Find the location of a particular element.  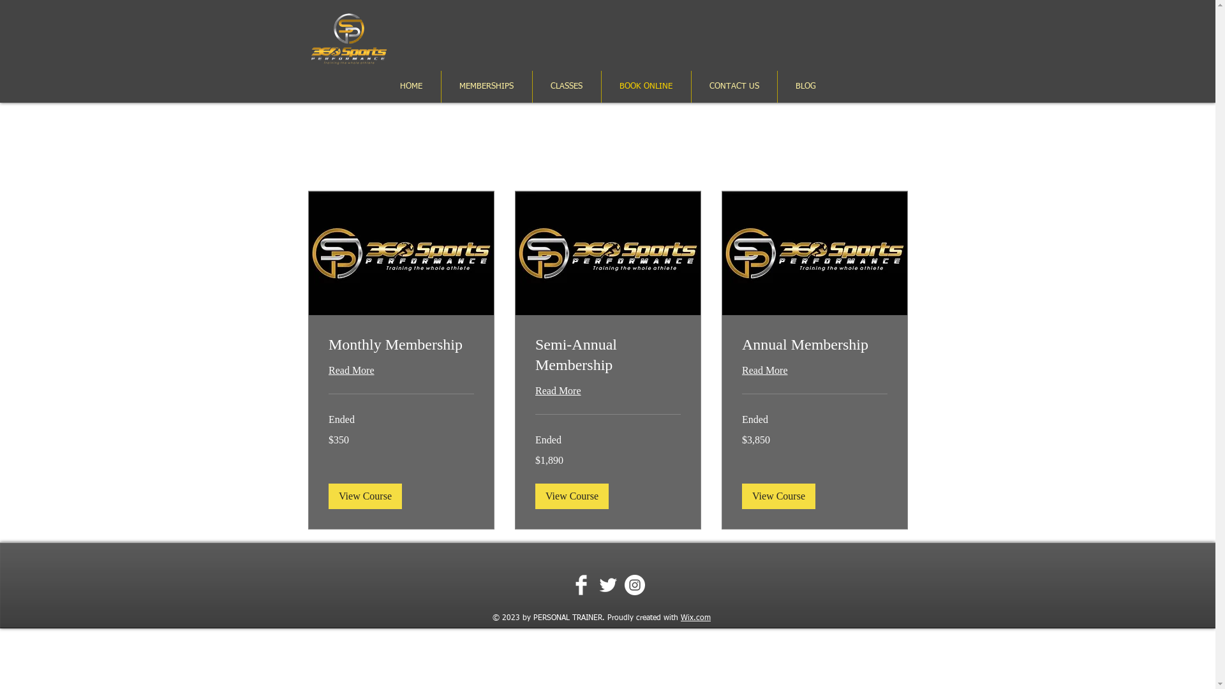

Wix.com is located at coordinates (695, 618).